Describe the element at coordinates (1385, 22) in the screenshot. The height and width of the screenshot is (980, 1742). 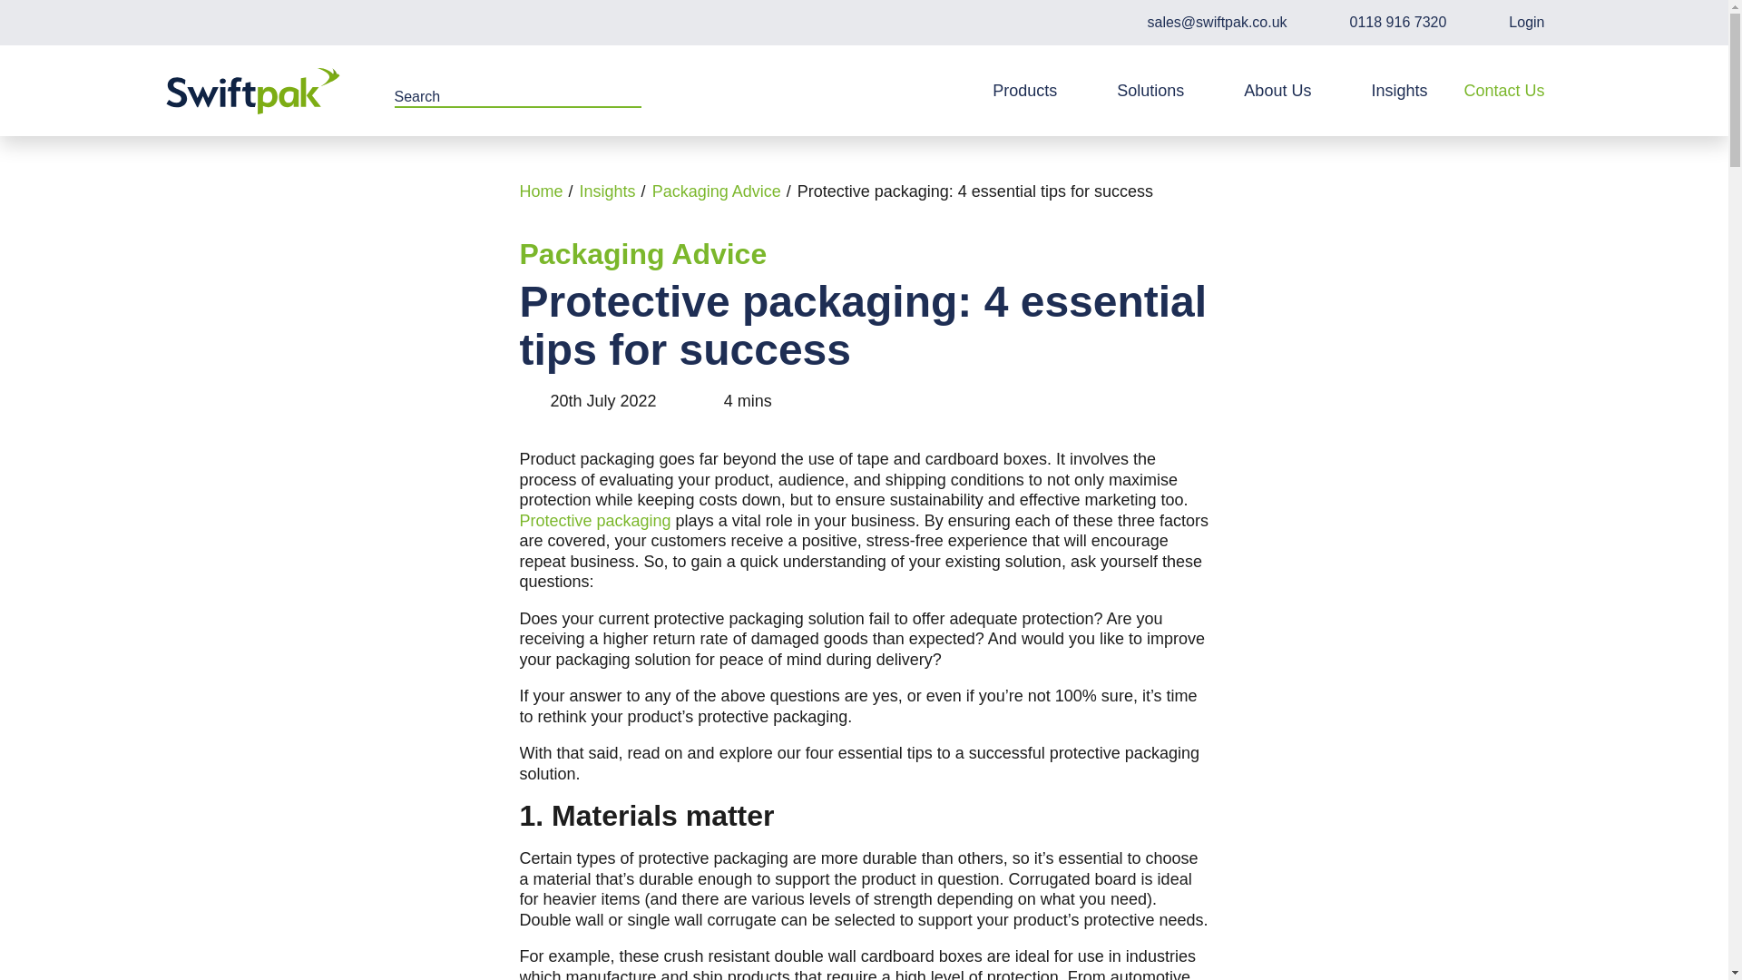
I see `Call us` at that location.